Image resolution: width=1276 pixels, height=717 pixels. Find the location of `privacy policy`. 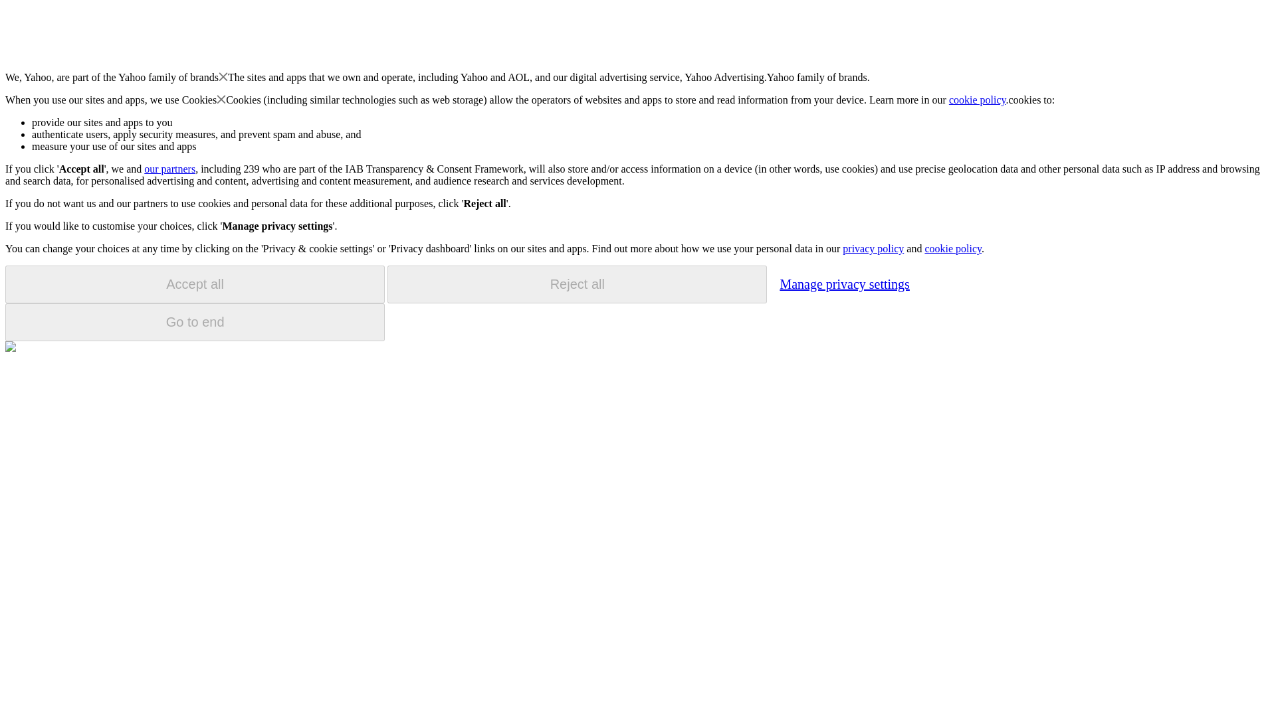

privacy policy is located at coordinates (873, 248).